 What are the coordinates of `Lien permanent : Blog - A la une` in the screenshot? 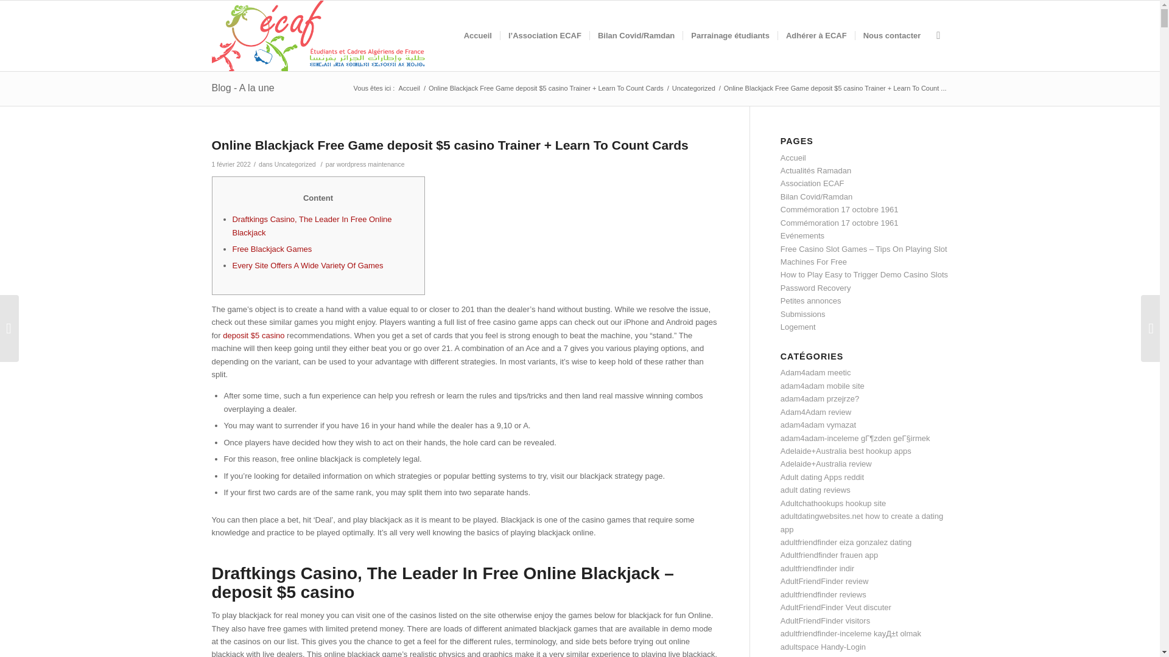 It's located at (243, 88).